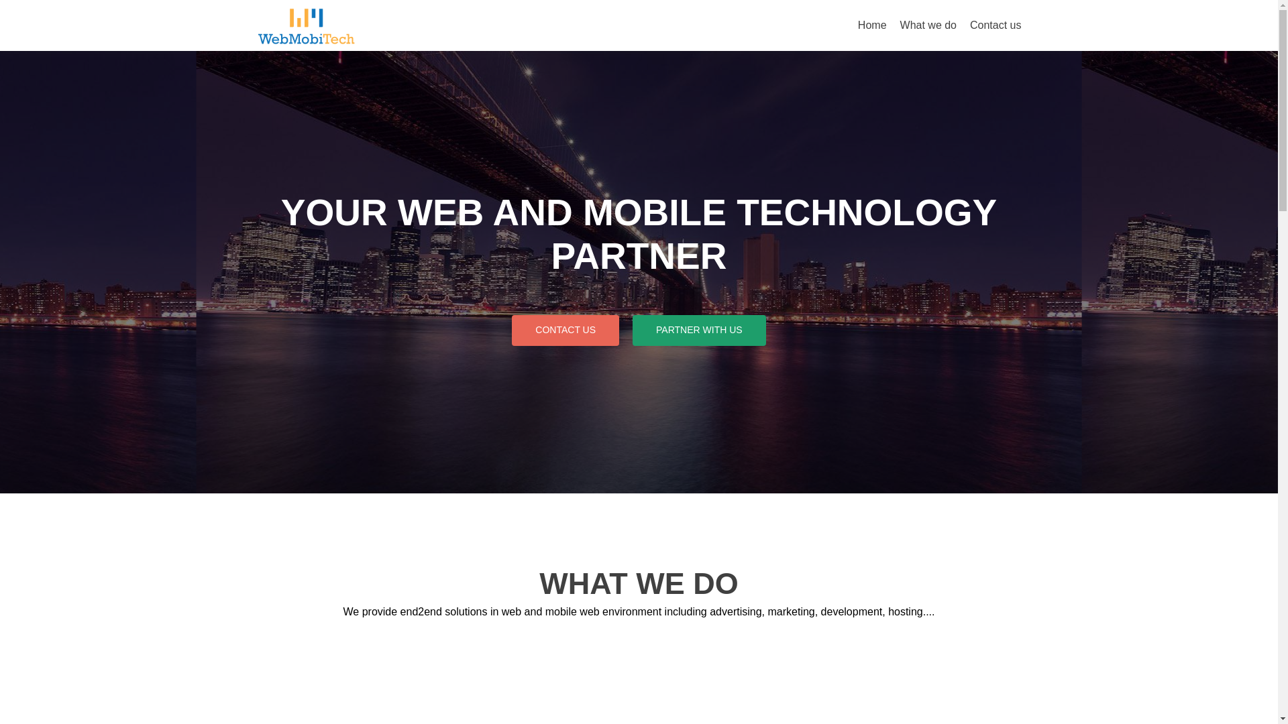  What do you see at coordinates (893, 8) in the screenshot?
I see `Skip to content` at bounding box center [893, 8].